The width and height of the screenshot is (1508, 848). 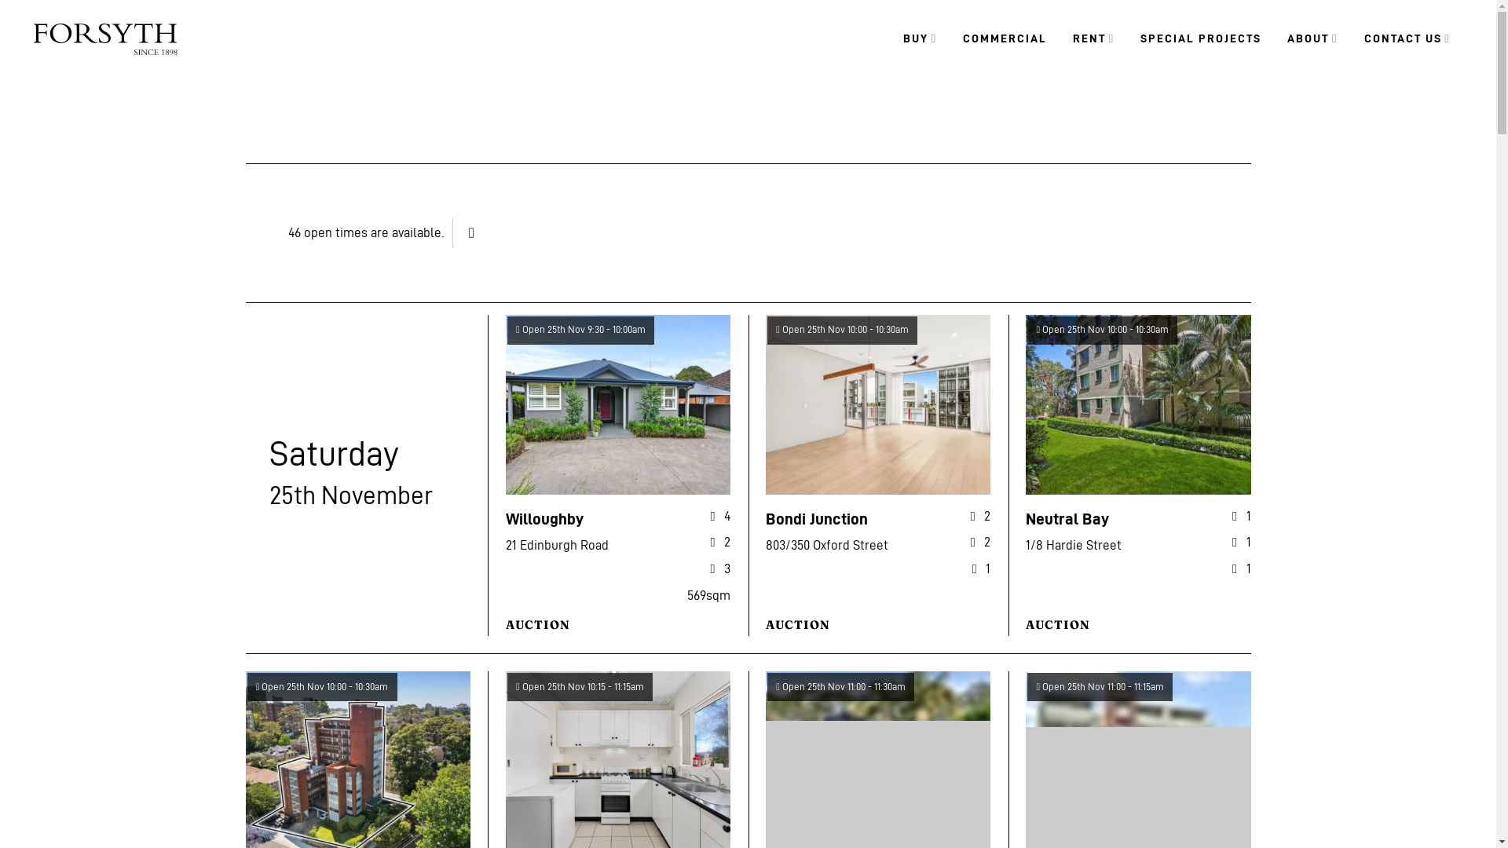 I want to click on Willoughby
21 Edinburgh Road
AUCTION
 4
 2
 3
 569sqm, so click(x=618, y=474).